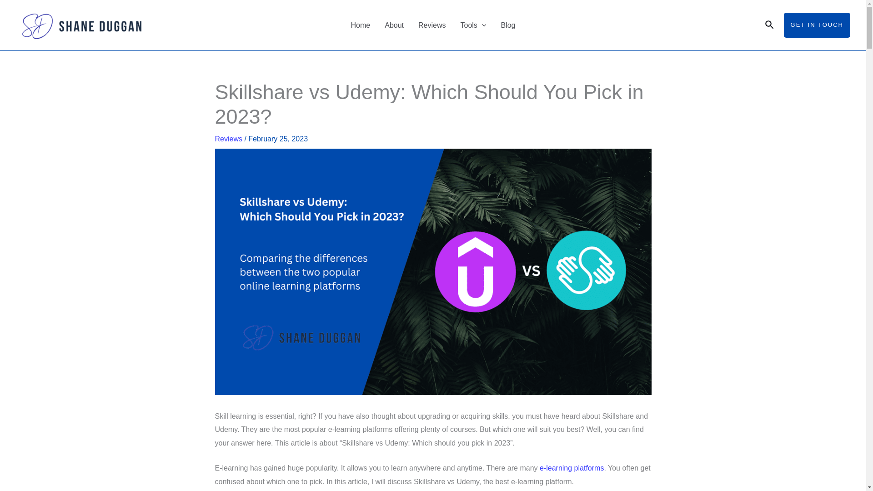  I want to click on GET IN TOUCH, so click(817, 25).